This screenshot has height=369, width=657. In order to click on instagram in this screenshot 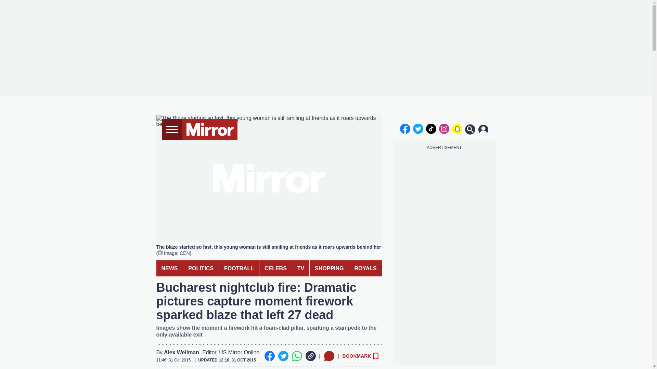, I will do `click(444, 128)`.